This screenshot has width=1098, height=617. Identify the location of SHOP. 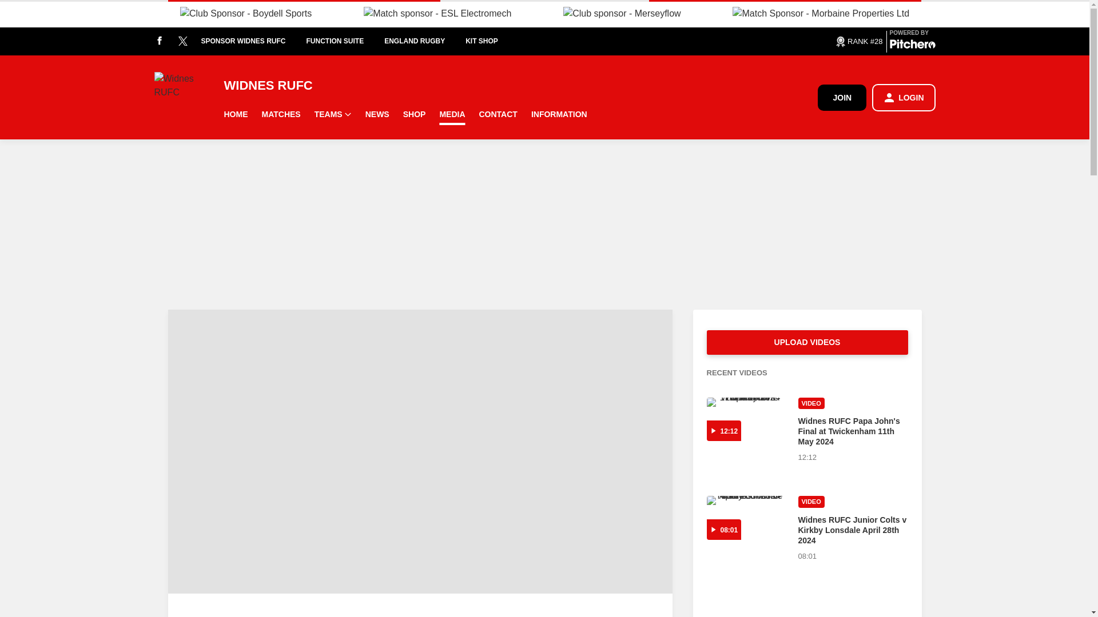
(414, 114).